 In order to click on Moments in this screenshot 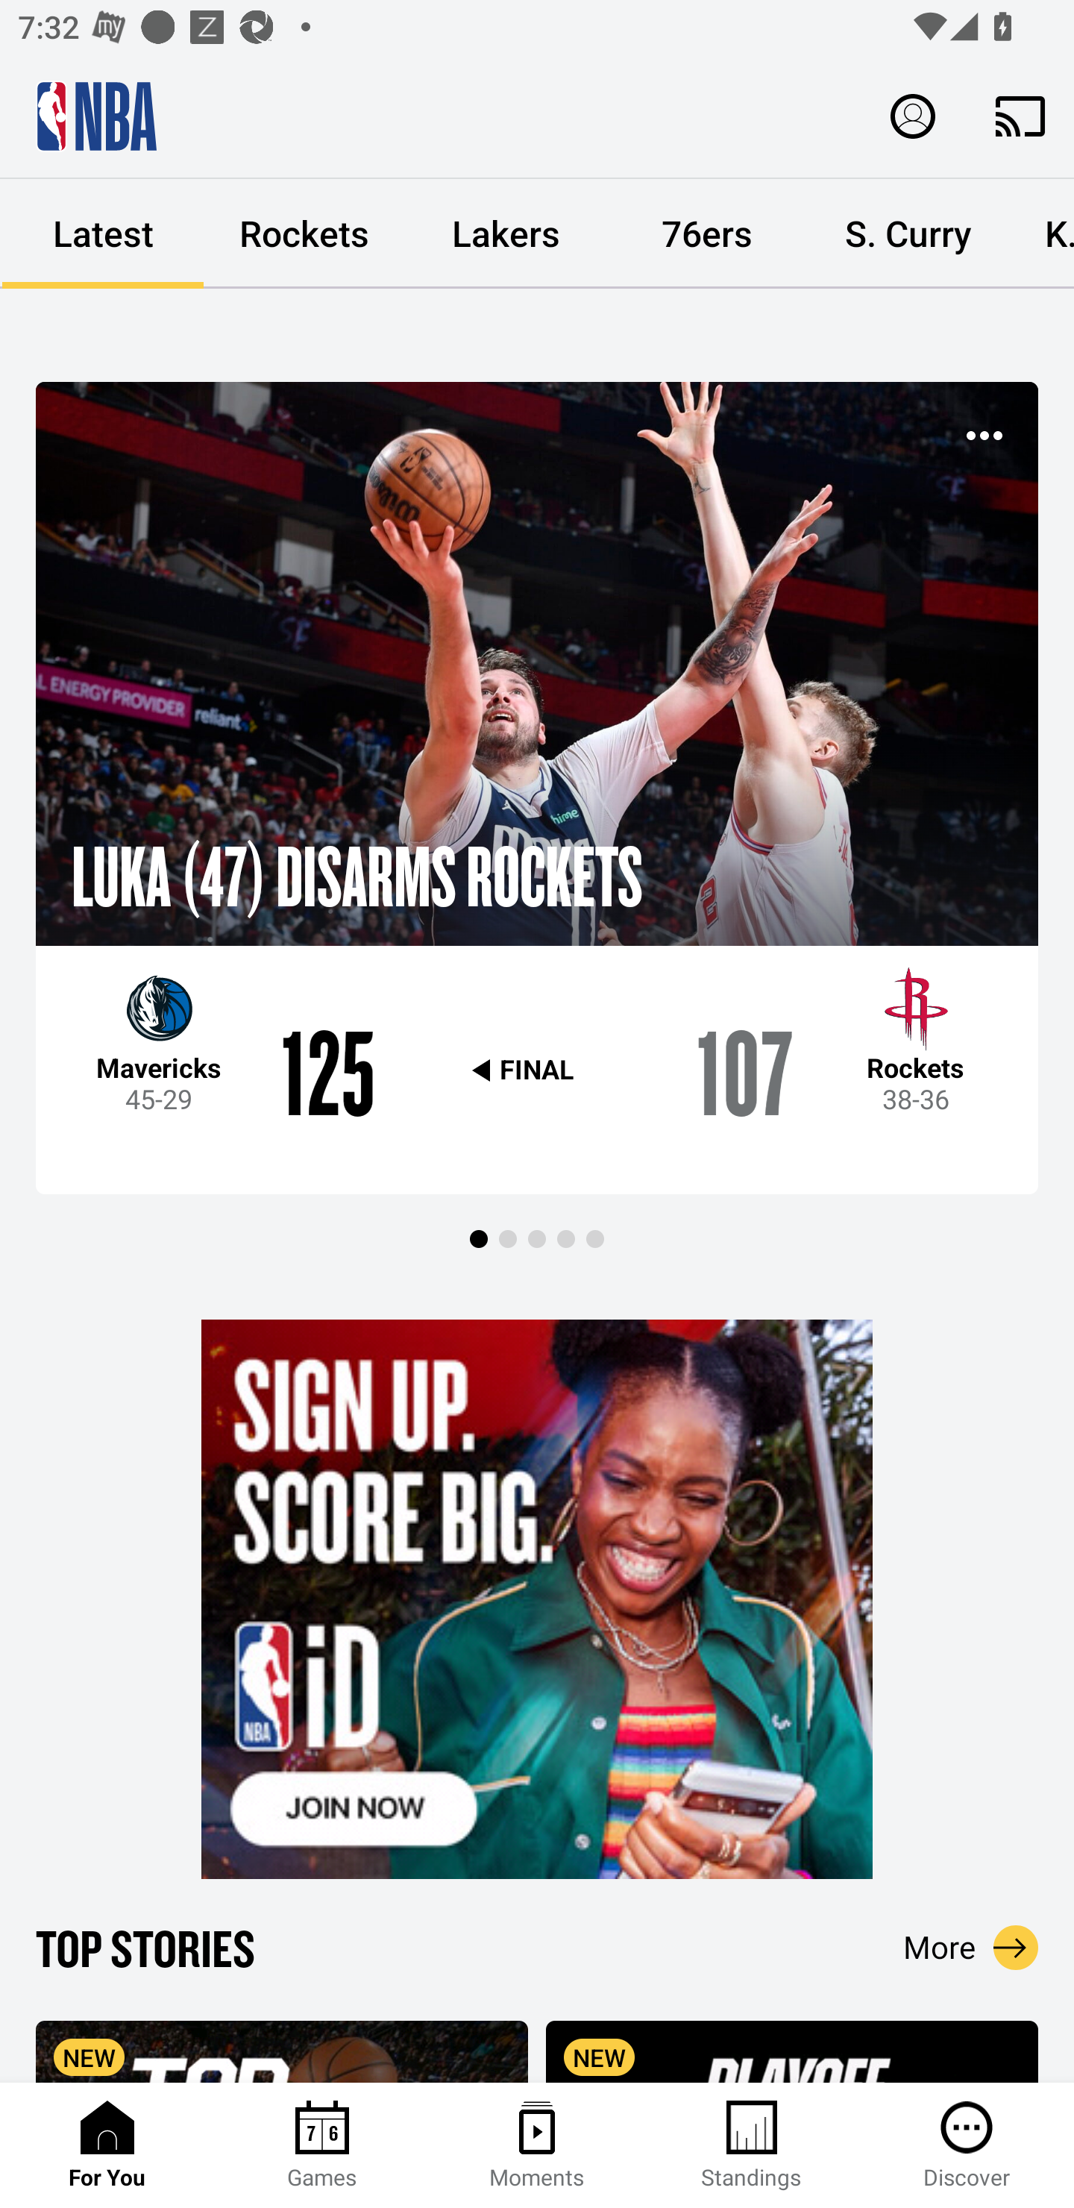, I will do `click(537, 2145)`.